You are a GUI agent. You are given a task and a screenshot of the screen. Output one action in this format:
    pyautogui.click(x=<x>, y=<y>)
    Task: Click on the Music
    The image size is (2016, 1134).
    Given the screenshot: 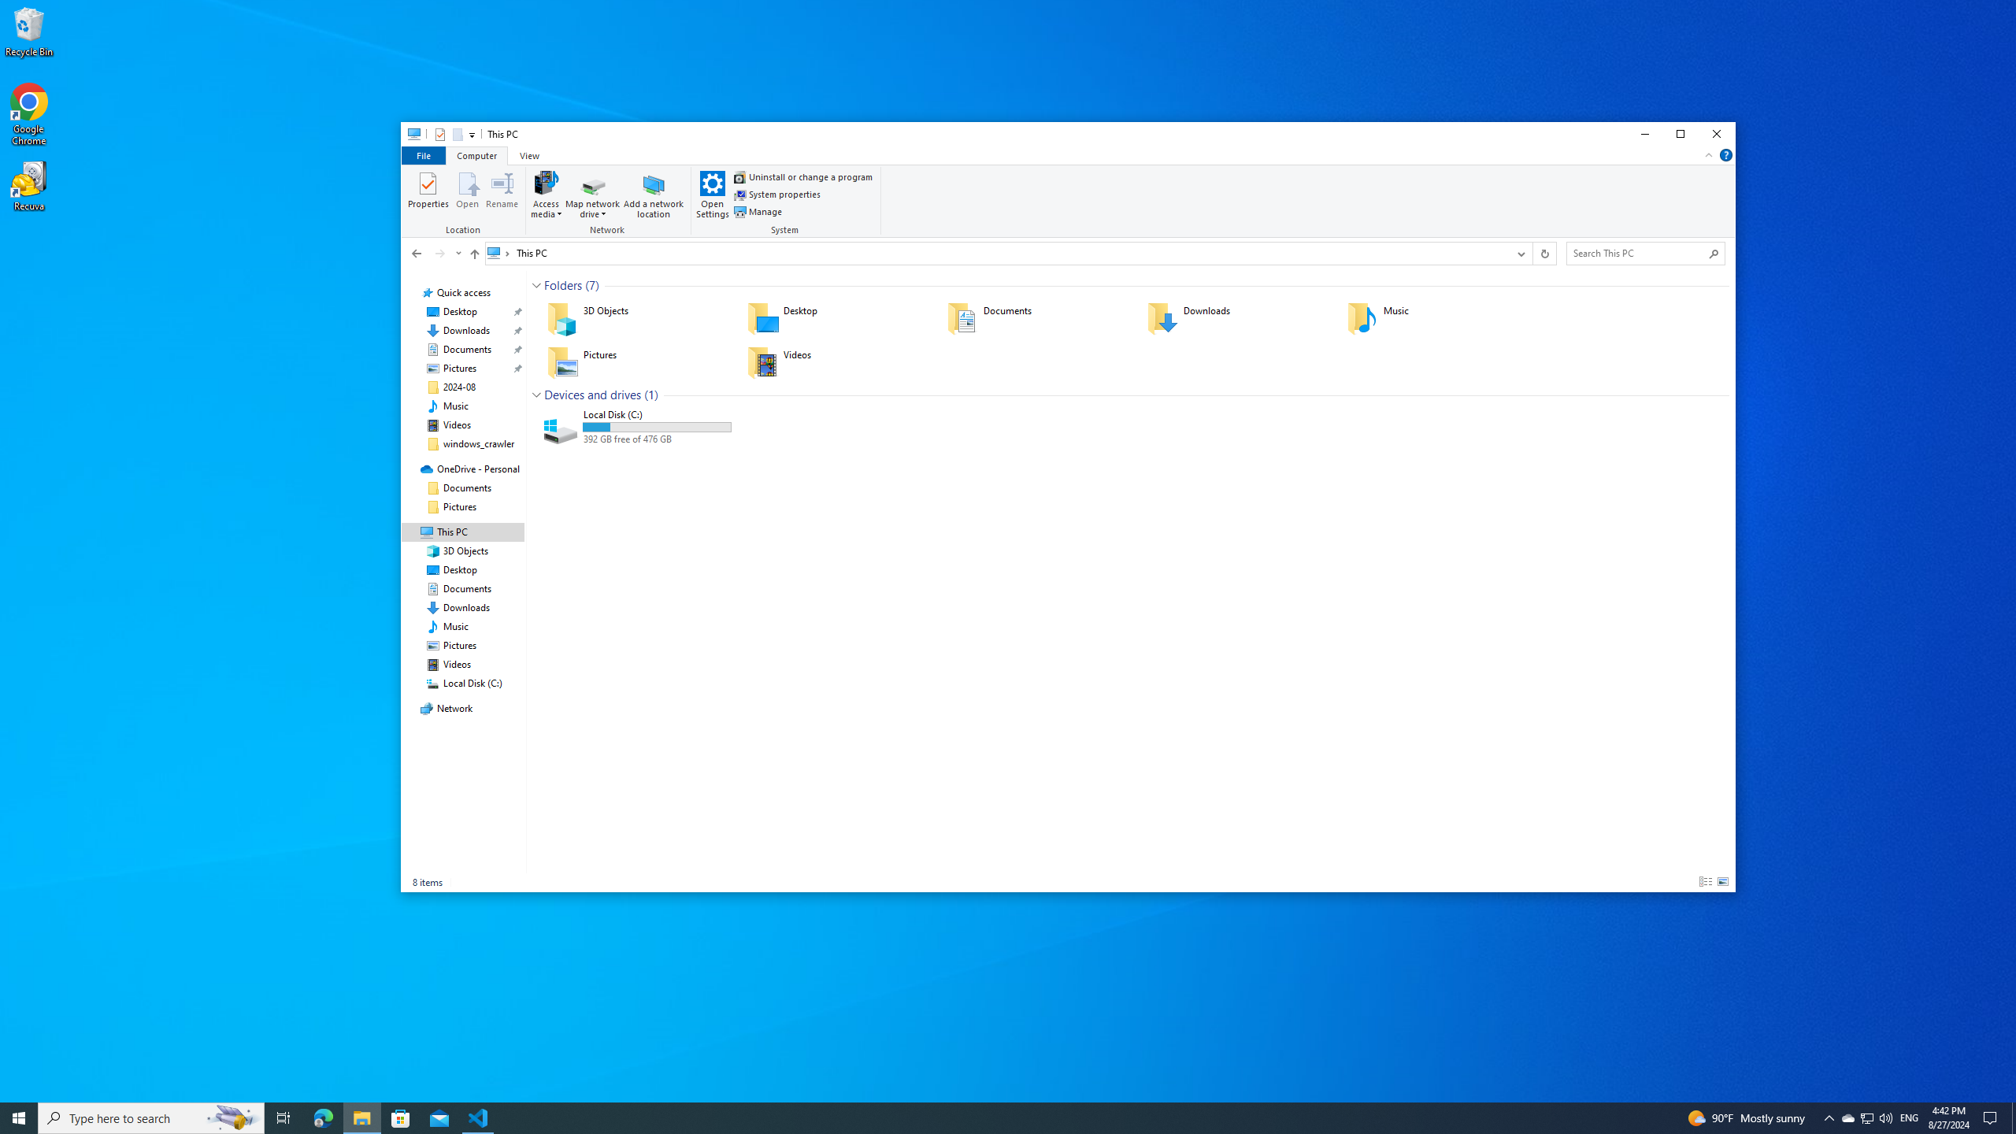 What is the action you would take?
    pyautogui.click(x=1436, y=318)
    